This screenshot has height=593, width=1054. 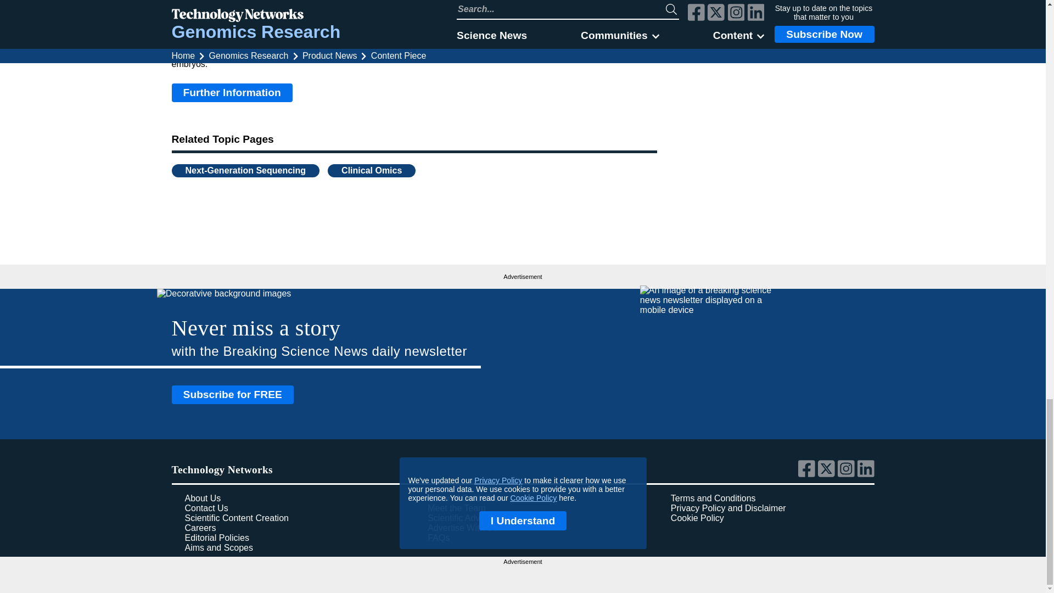 What do you see at coordinates (828, 474) in the screenshot?
I see `Link to Technology Networks' twitter page` at bounding box center [828, 474].